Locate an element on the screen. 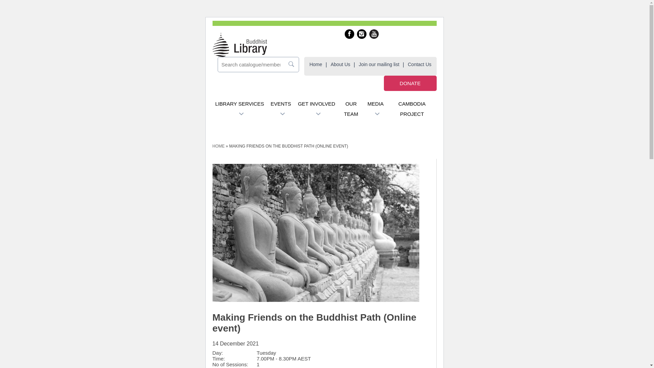 Image resolution: width=654 pixels, height=368 pixels. Contact Us is located at coordinates (420, 64).